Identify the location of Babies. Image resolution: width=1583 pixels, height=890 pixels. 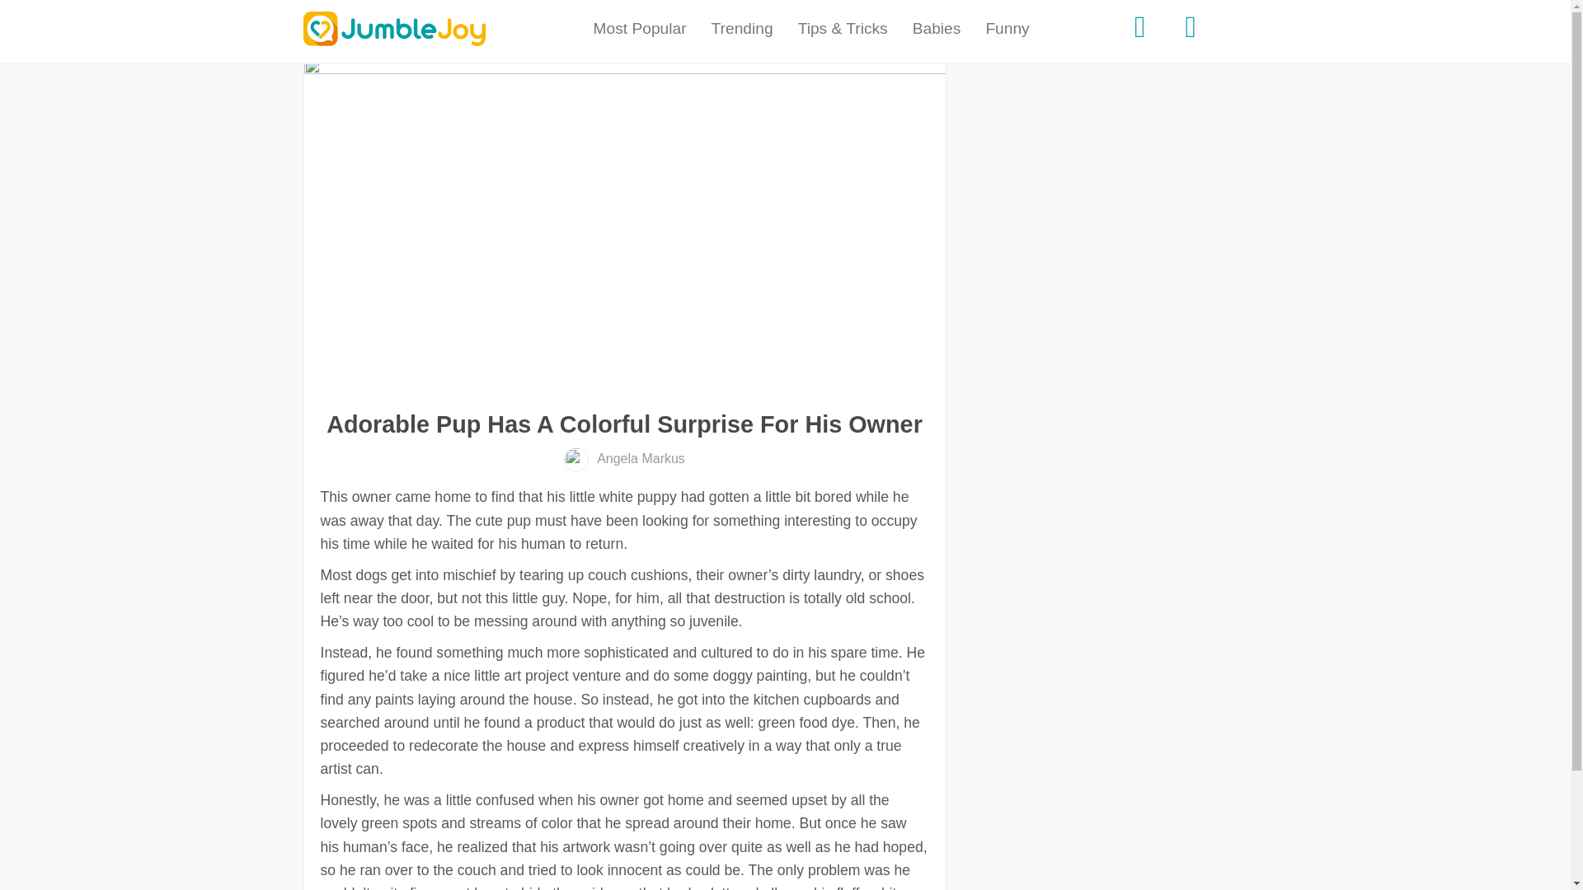
(937, 29).